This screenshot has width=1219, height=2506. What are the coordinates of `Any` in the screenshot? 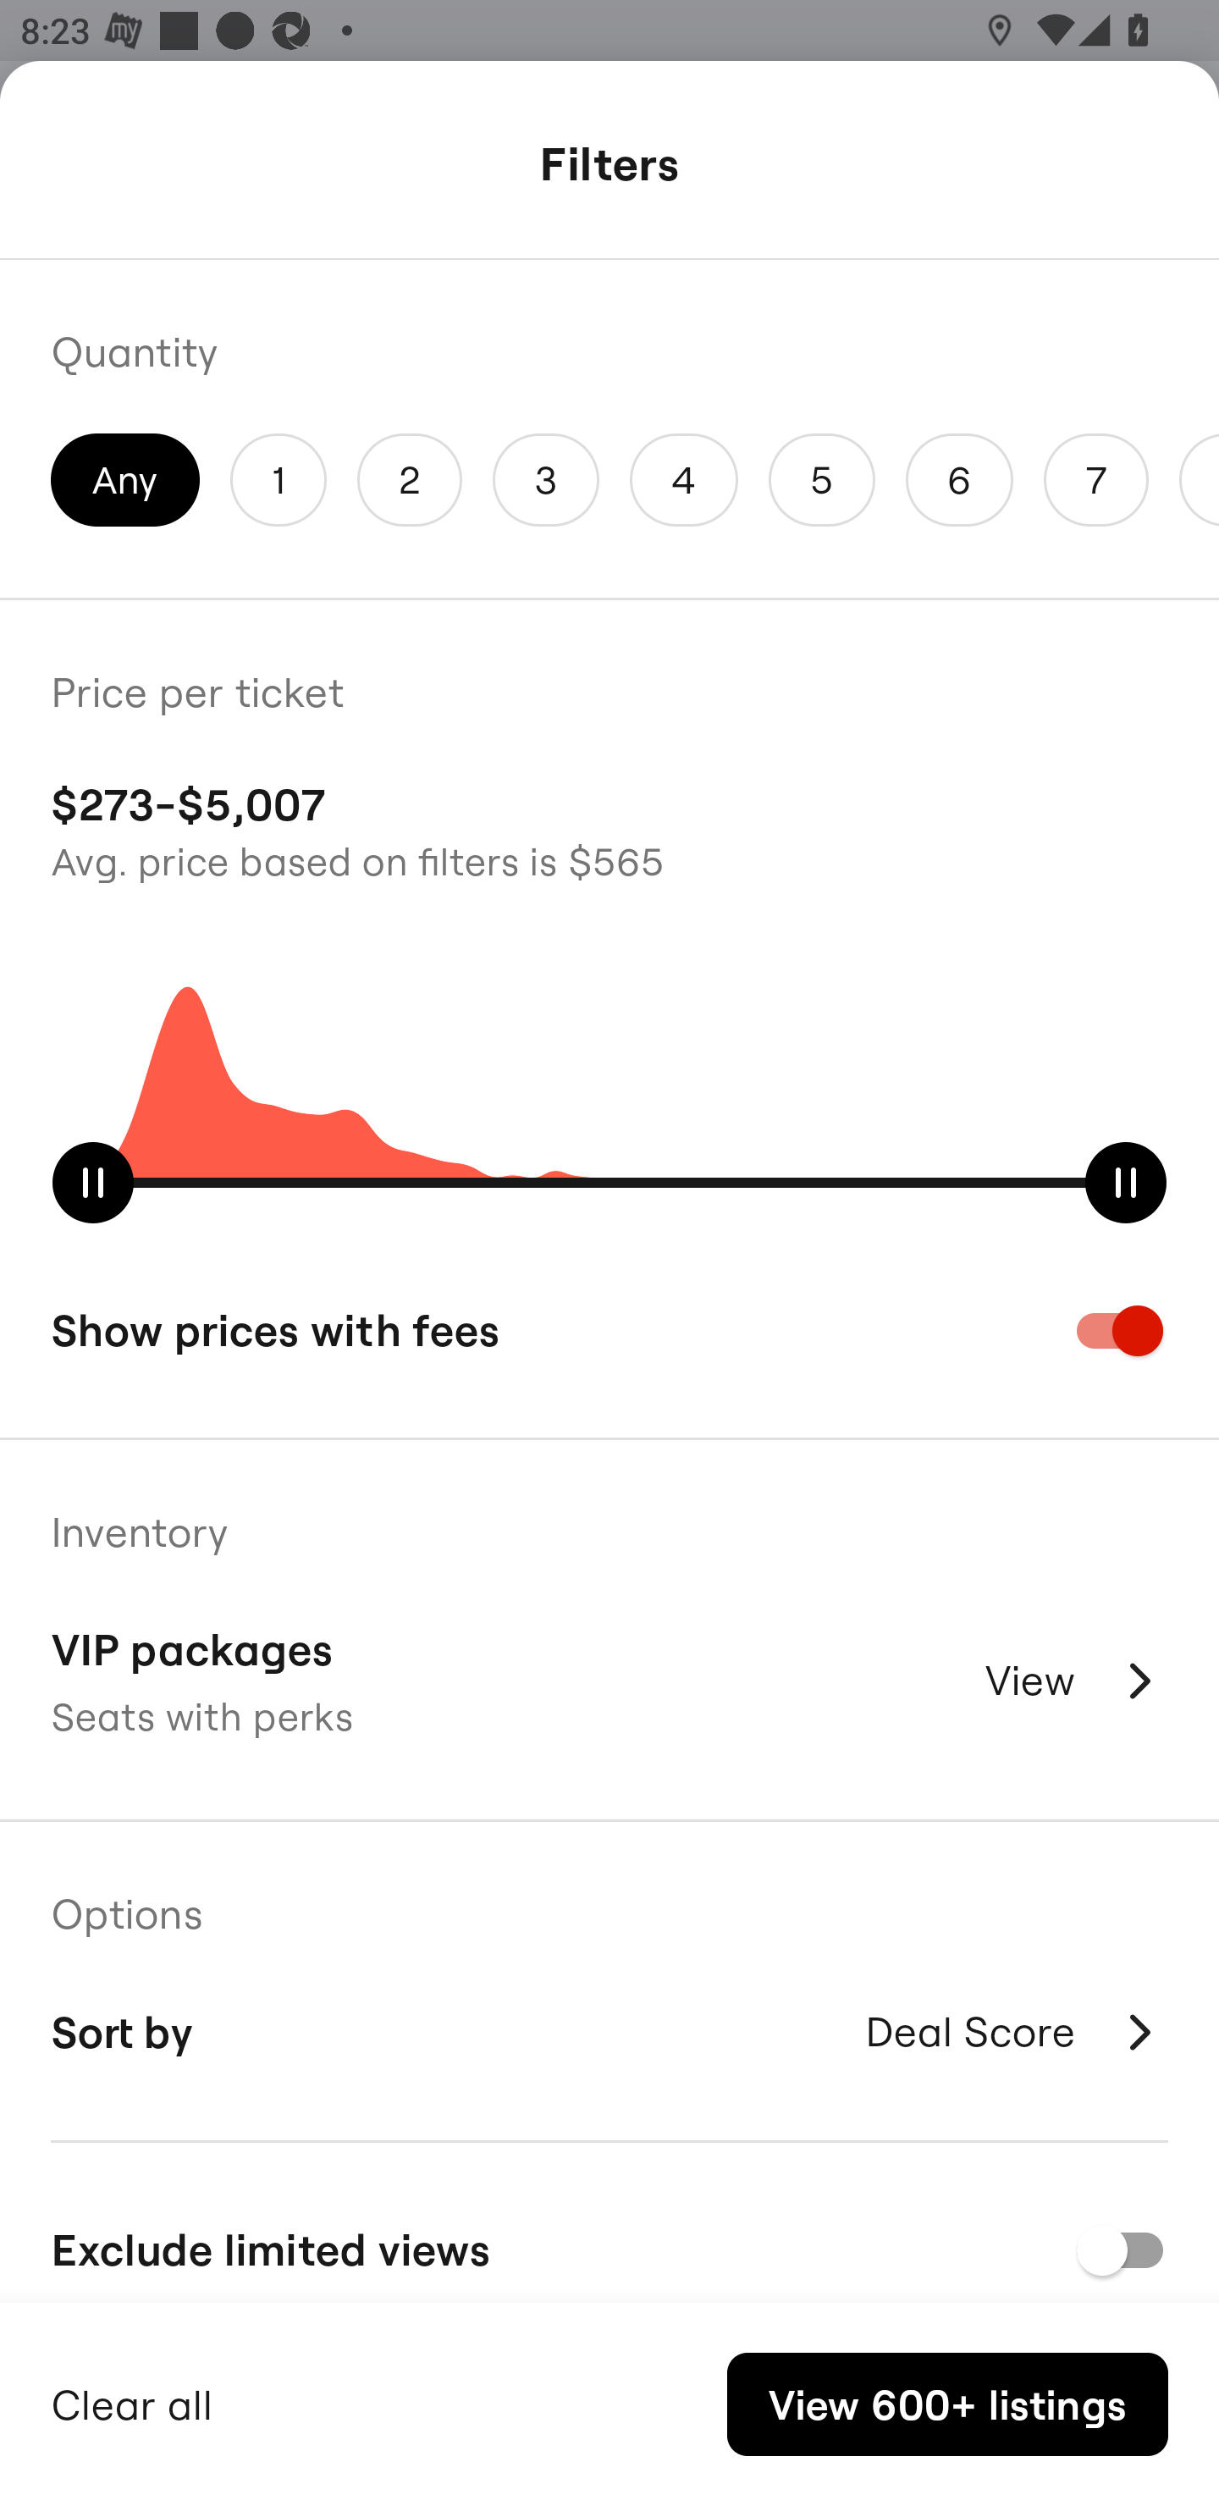 It's located at (125, 479).